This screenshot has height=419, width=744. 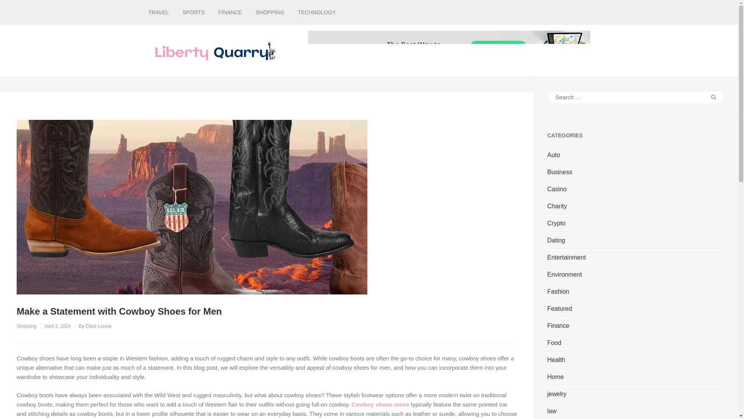 I want to click on Dating, so click(x=556, y=241).